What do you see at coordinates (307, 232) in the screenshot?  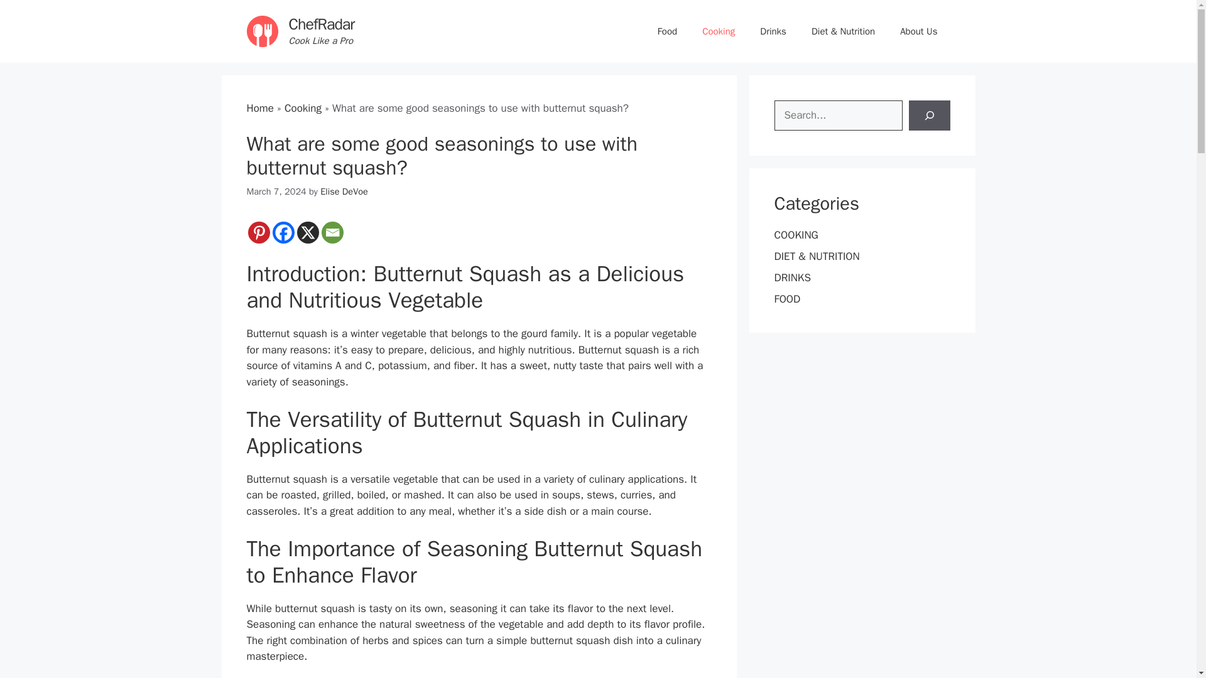 I see `X` at bounding box center [307, 232].